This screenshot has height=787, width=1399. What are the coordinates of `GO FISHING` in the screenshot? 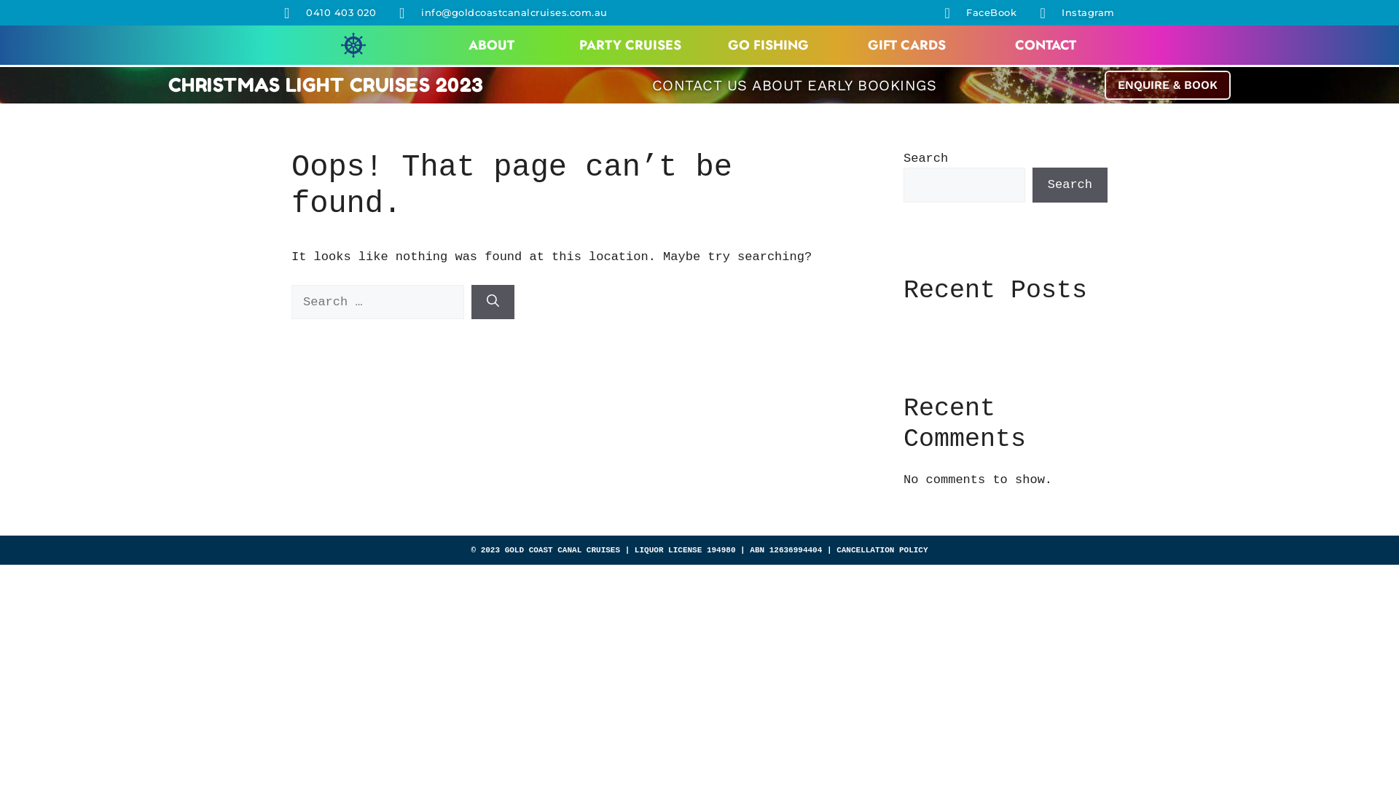 It's located at (768, 45).